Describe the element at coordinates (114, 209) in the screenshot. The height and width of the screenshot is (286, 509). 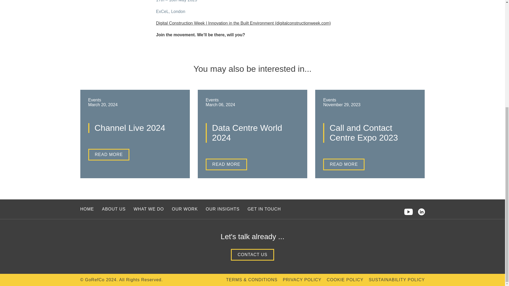
I see `ABOUT US` at that location.